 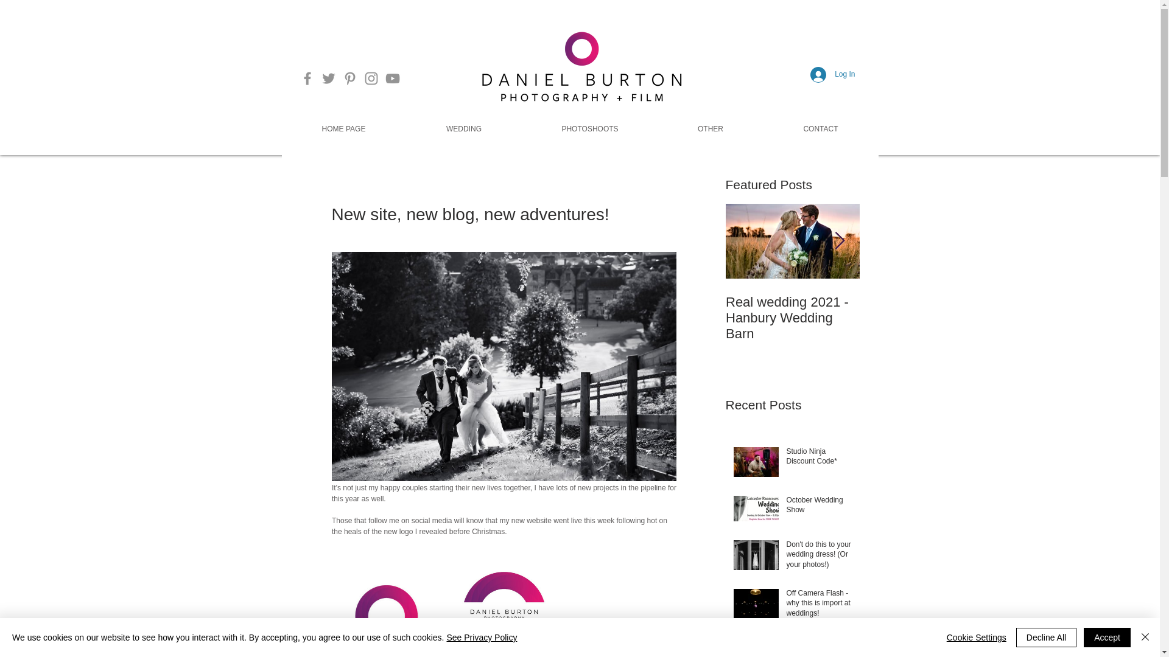 What do you see at coordinates (589, 129) in the screenshot?
I see `PHOTOSHOOTS` at bounding box center [589, 129].